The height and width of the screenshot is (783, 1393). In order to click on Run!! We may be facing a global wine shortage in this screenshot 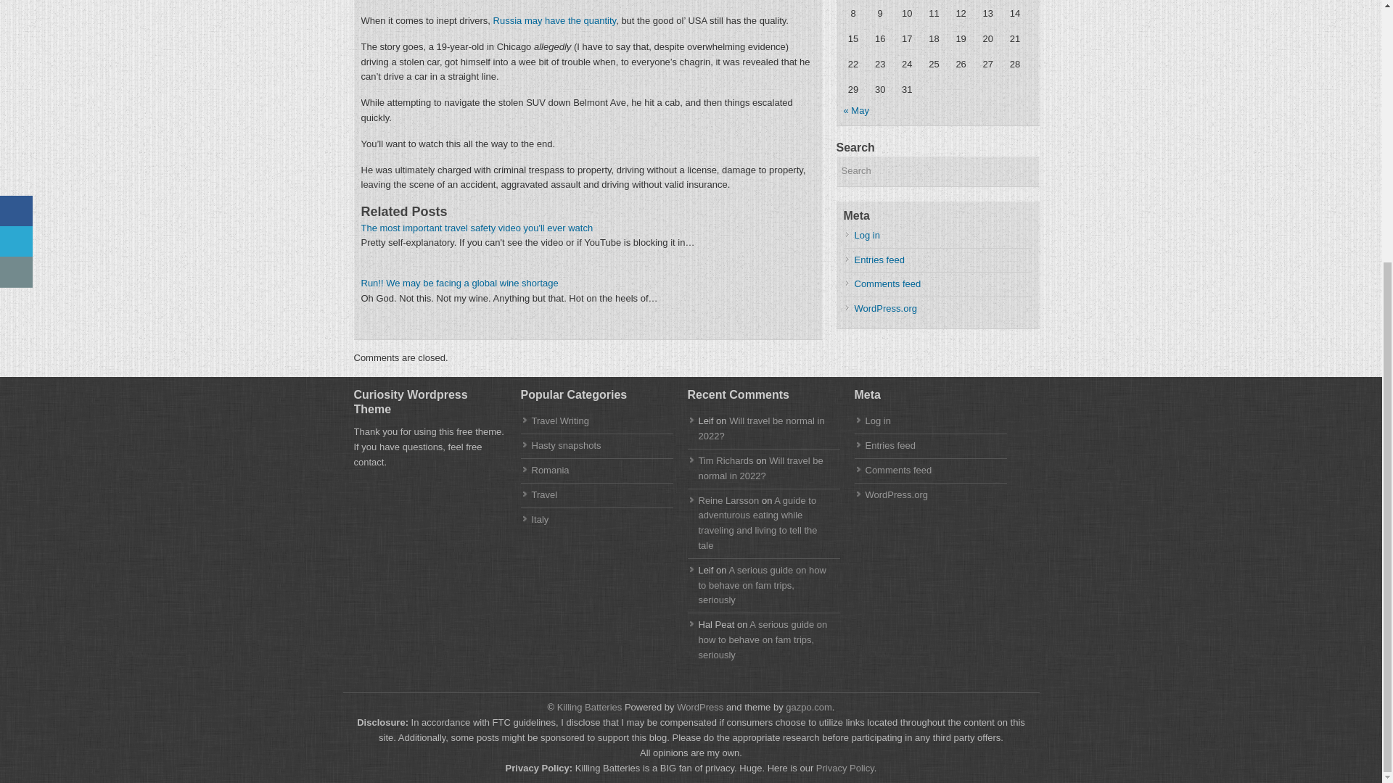, I will do `click(459, 283)`.